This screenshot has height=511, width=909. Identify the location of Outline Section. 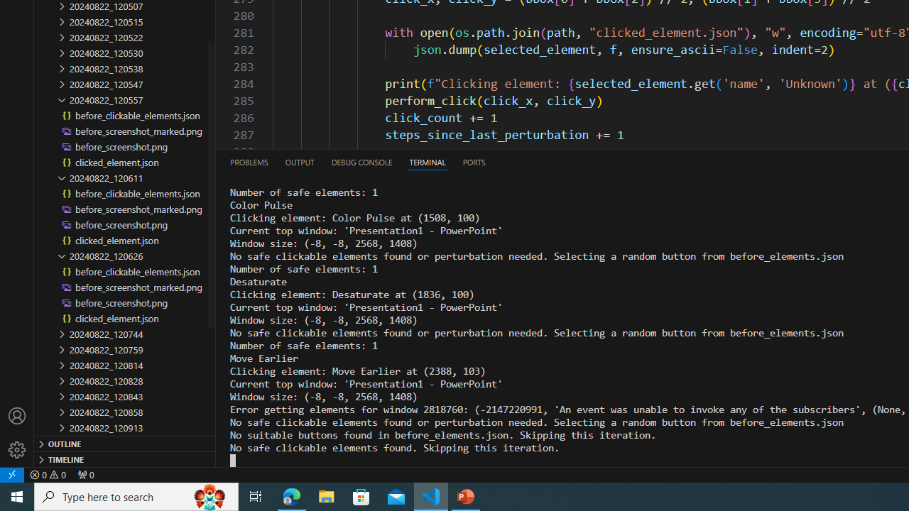
(125, 443).